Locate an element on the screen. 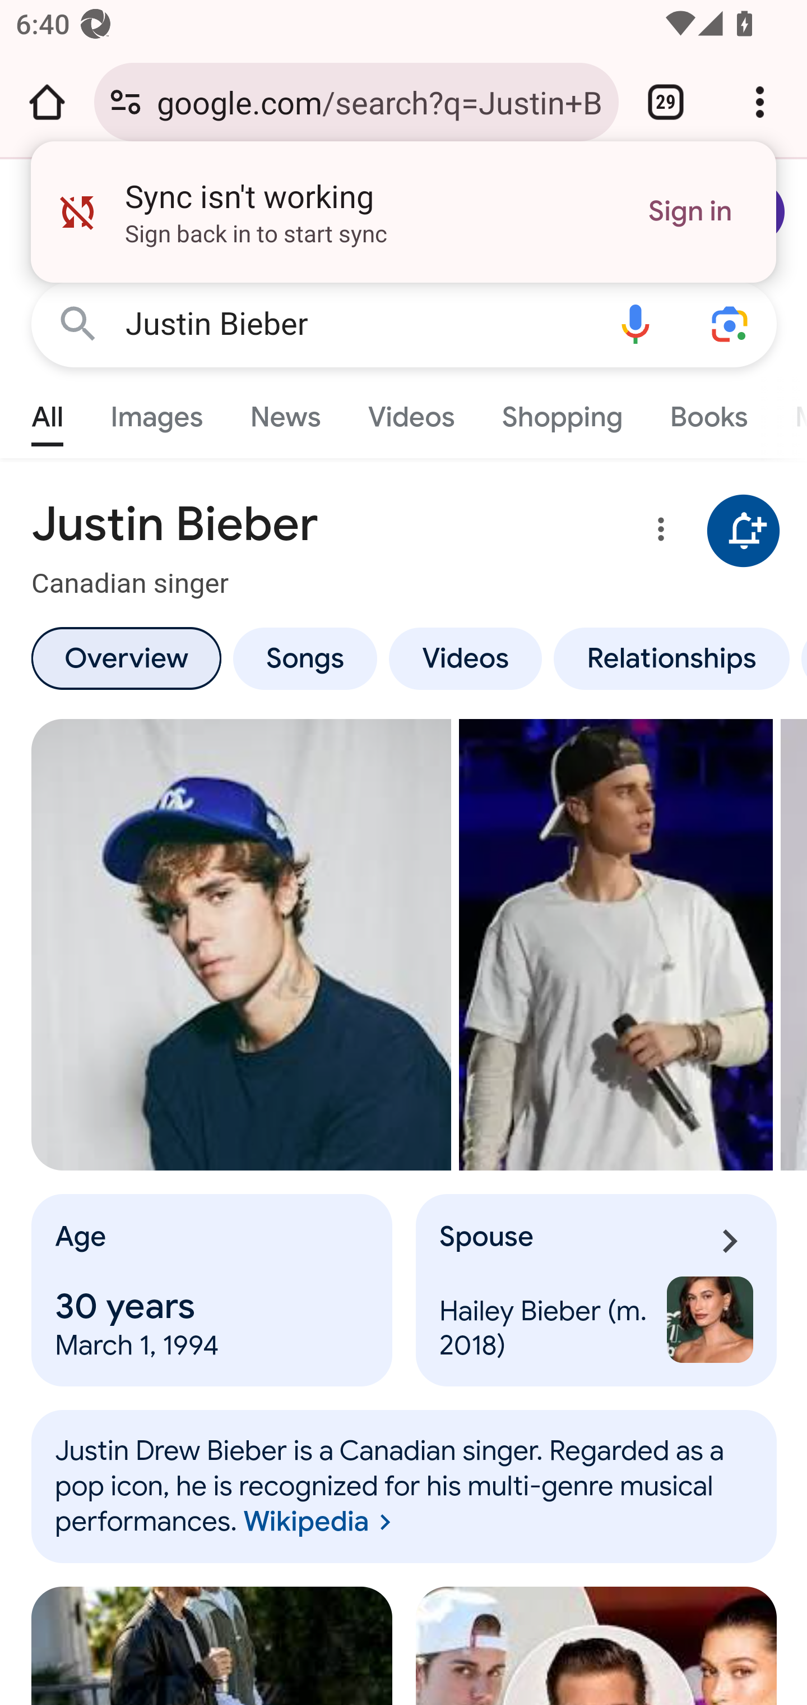 The width and height of the screenshot is (807, 1705). More options is located at coordinates (657, 533).